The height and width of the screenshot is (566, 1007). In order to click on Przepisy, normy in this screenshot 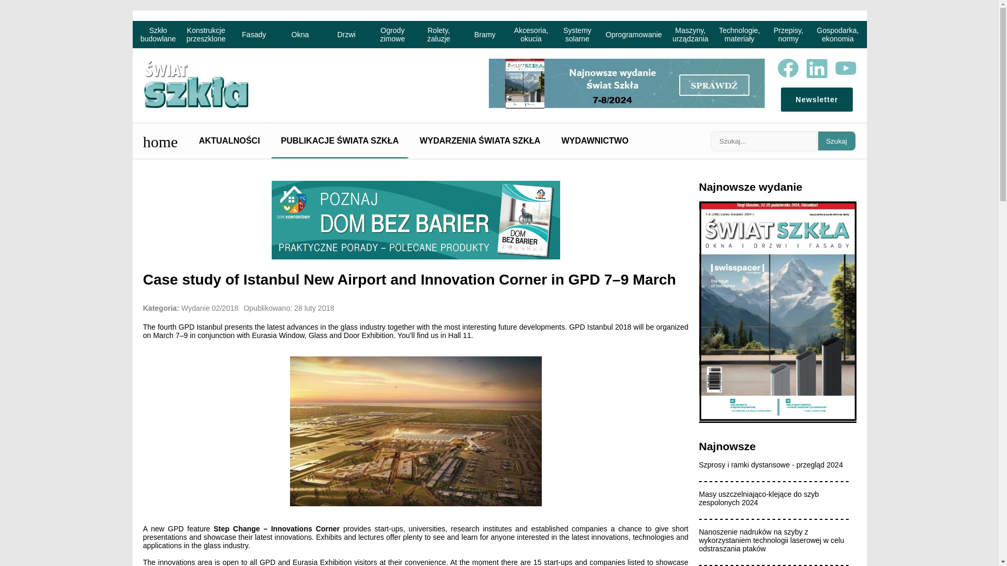, I will do `click(788, 34)`.